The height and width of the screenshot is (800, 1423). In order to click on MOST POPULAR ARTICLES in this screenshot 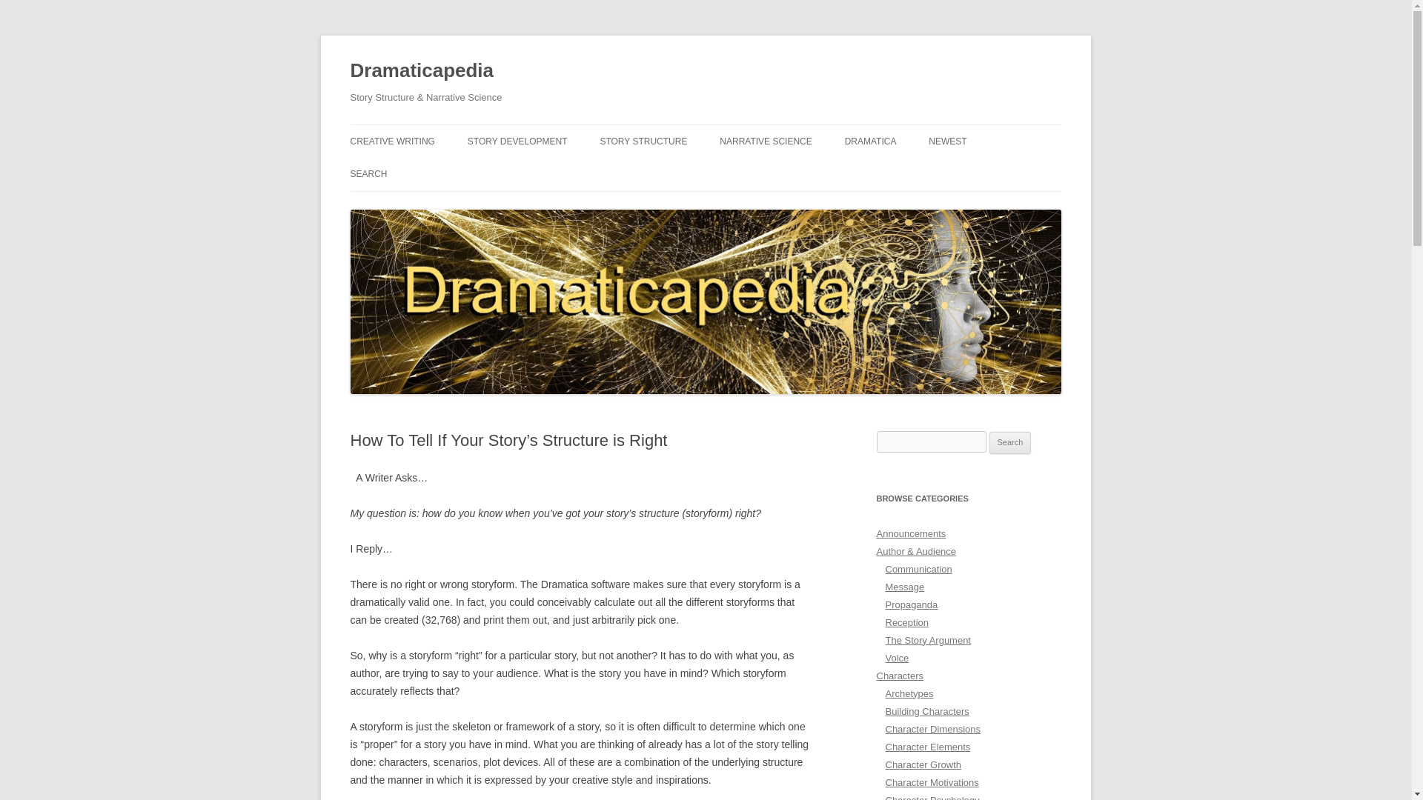, I will do `click(673, 172)`.